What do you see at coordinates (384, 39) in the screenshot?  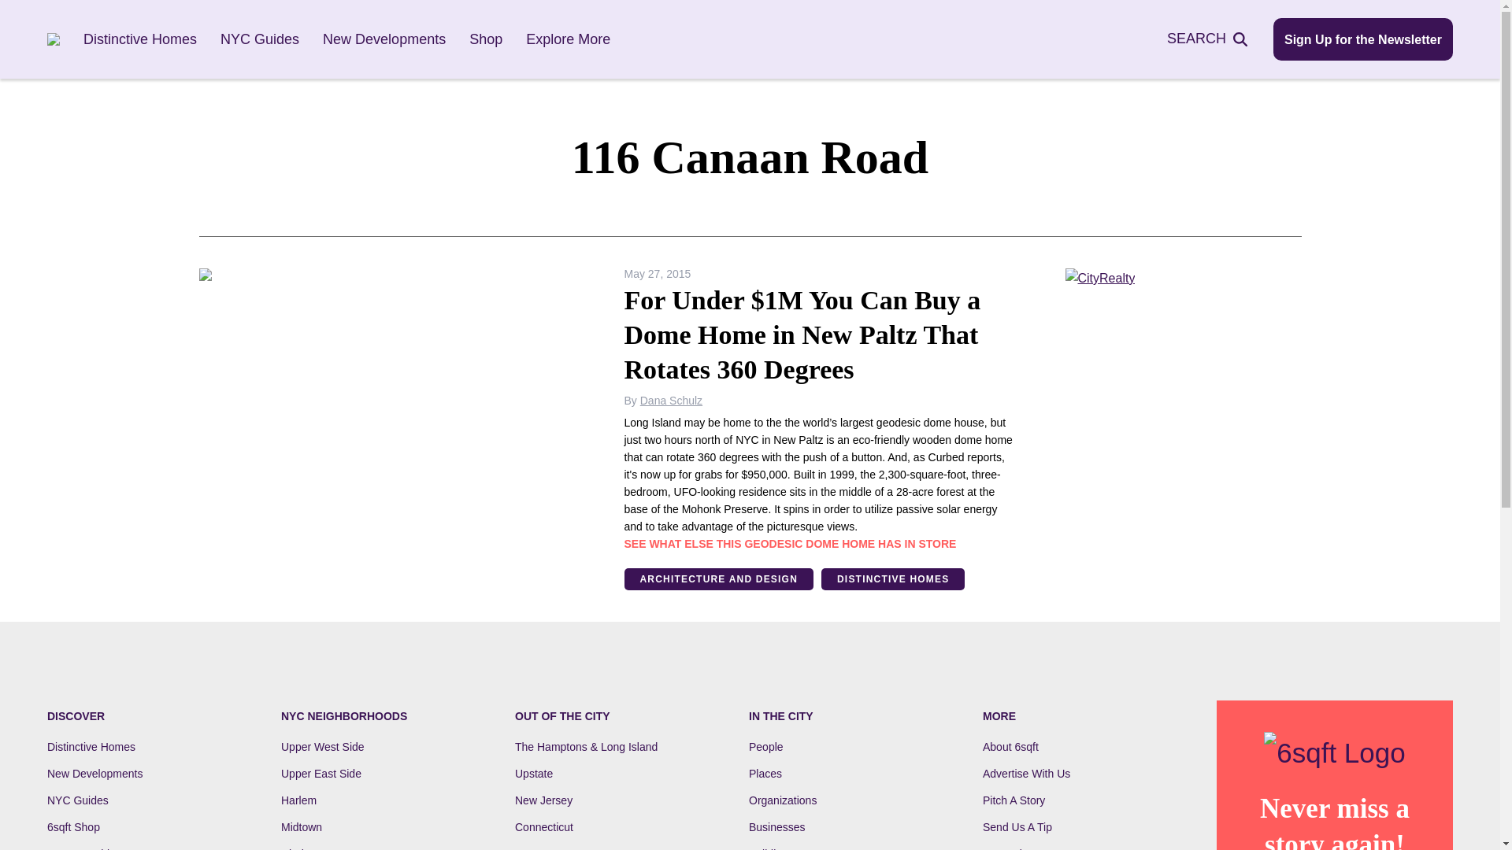 I see `New Developments` at bounding box center [384, 39].